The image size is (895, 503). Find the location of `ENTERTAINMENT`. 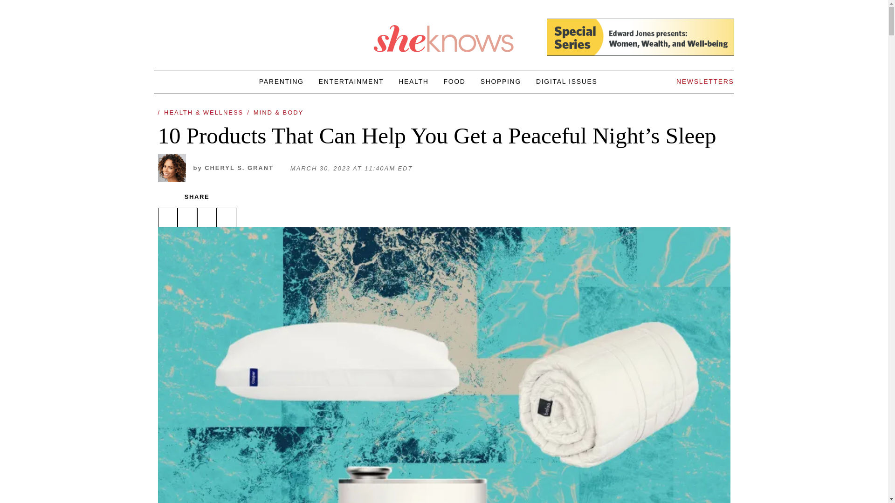

ENTERTAINMENT is located at coordinates (351, 81).